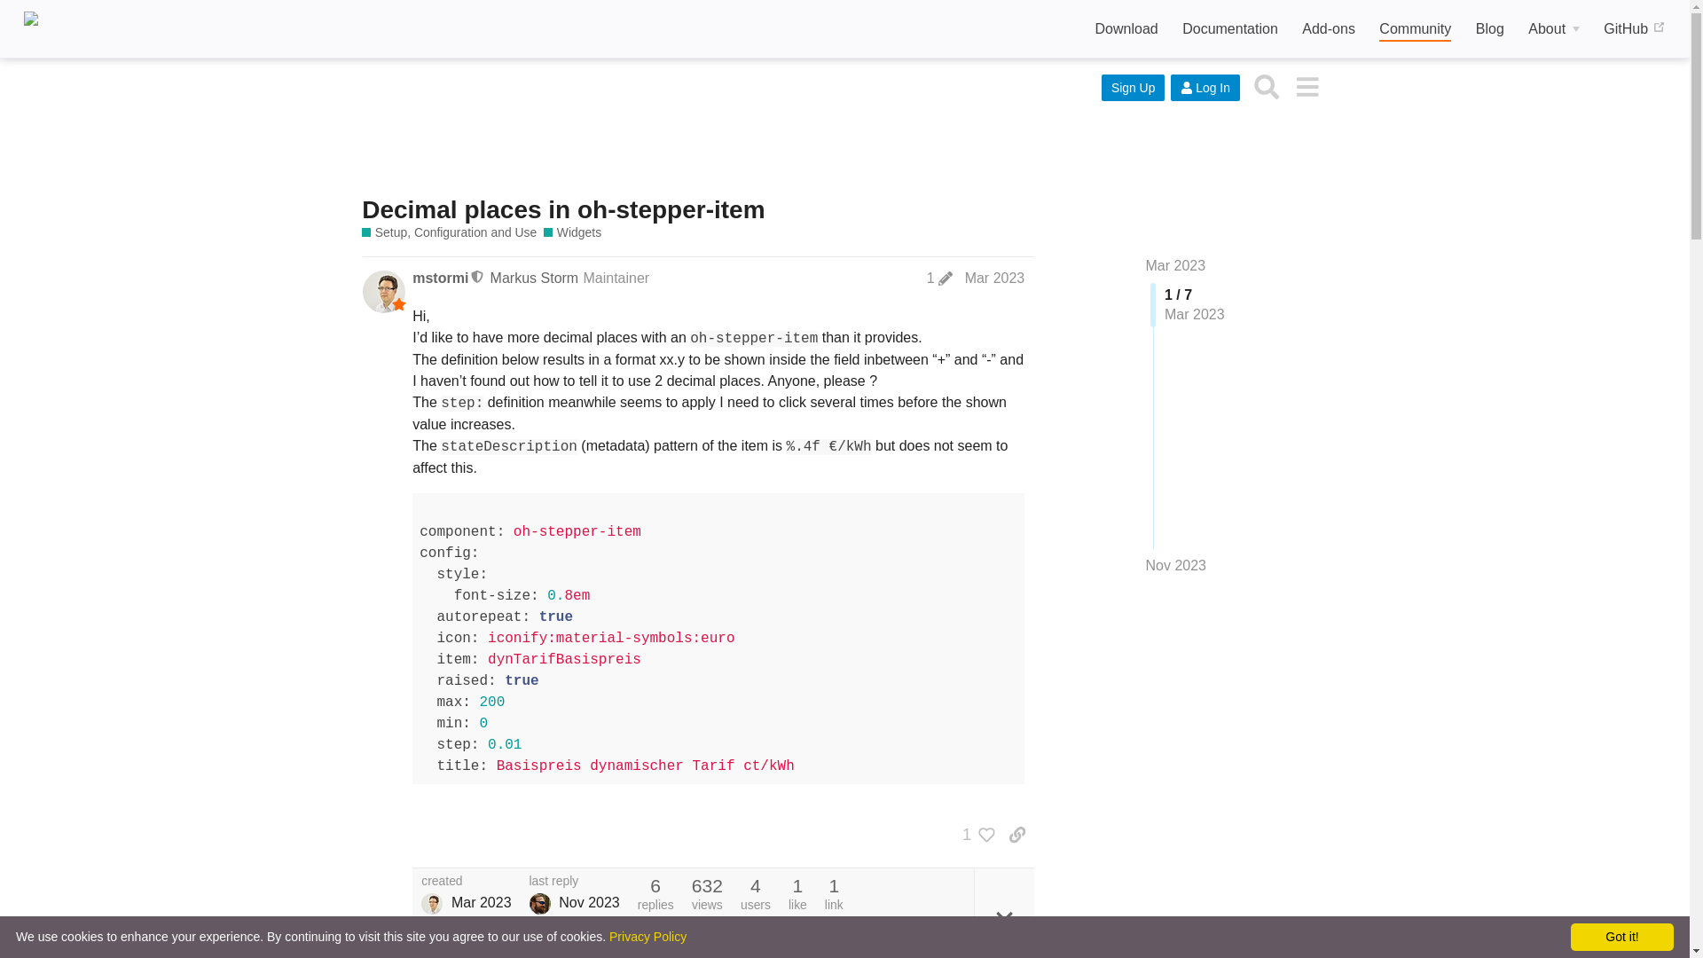 The width and height of the screenshot is (1703, 958). I want to click on This user is a moderator, so click(478, 277).